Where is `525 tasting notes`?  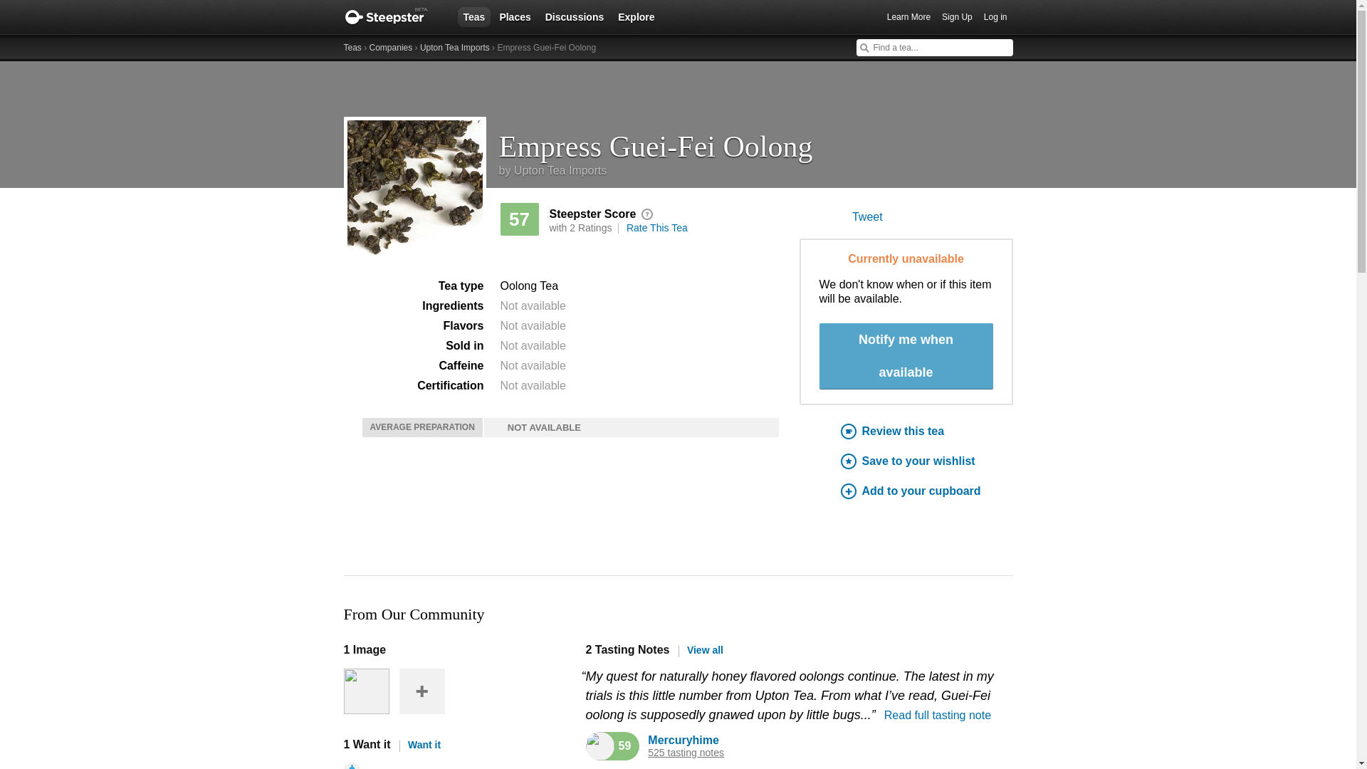 525 tasting notes is located at coordinates (686, 752).